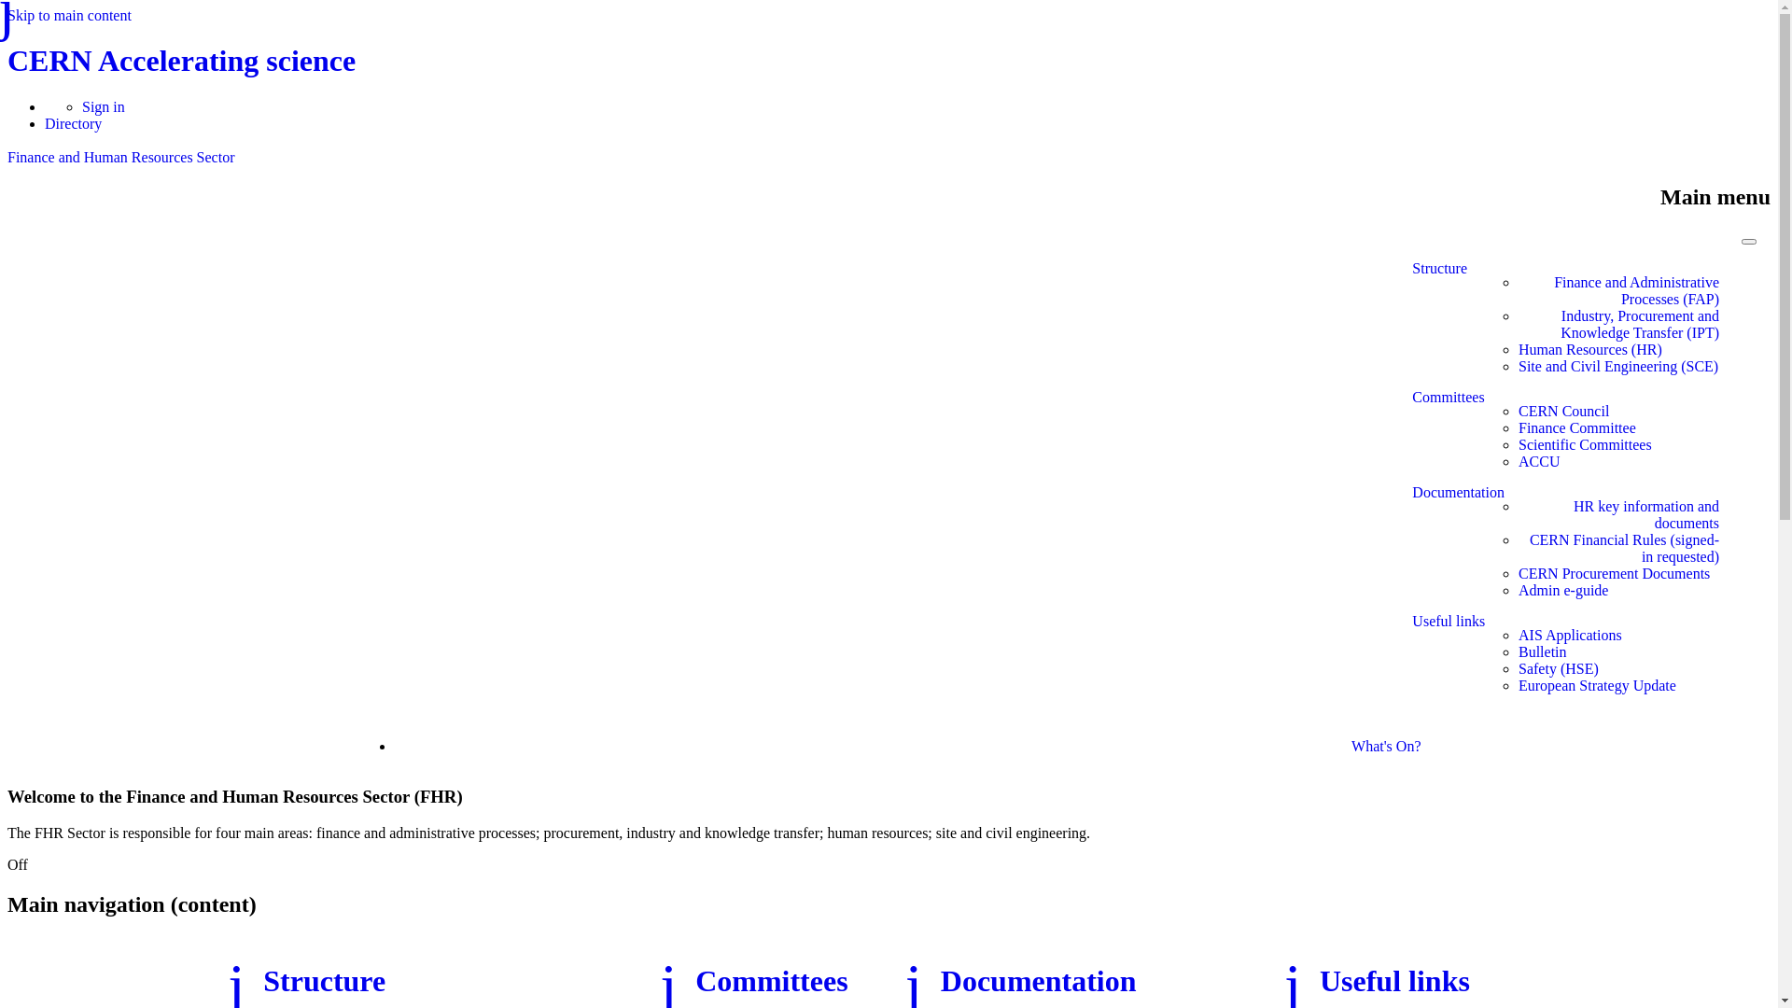 The width and height of the screenshot is (1792, 1008). What do you see at coordinates (771, 981) in the screenshot?
I see `Committees` at bounding box center [771, 981].